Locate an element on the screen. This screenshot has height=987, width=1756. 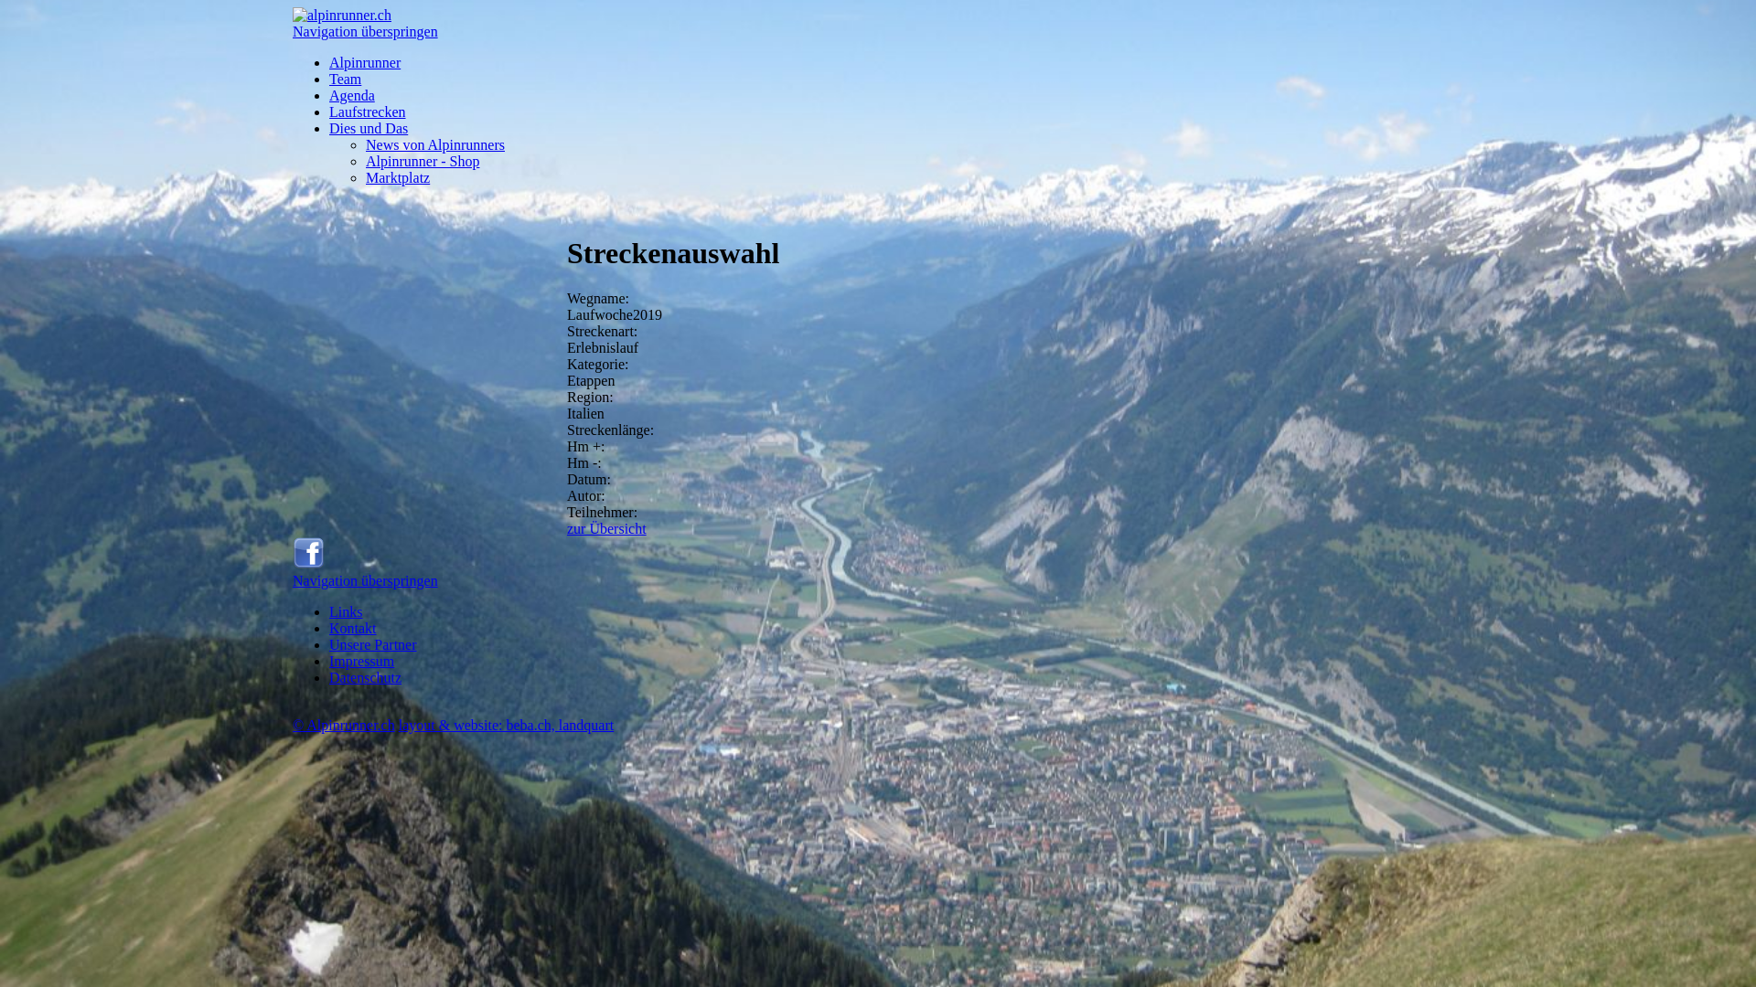
Laufstrecken is located at coordinates (368, 111).